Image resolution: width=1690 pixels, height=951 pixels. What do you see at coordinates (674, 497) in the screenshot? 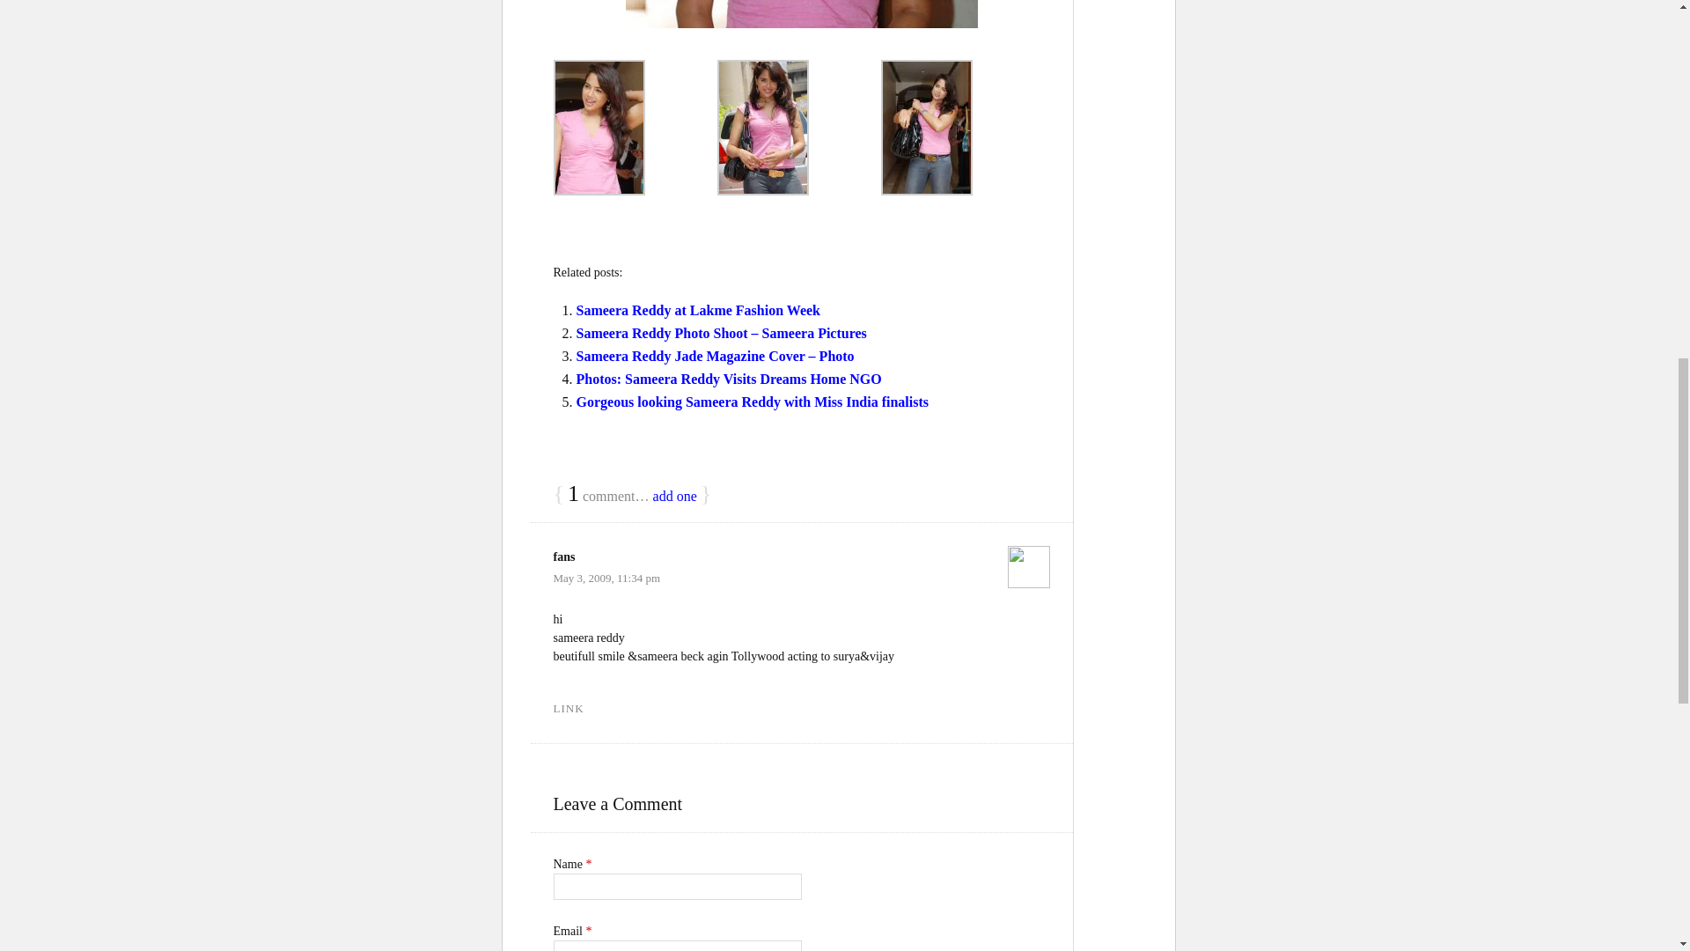
I see `add one` at bounding box center [674, 497].